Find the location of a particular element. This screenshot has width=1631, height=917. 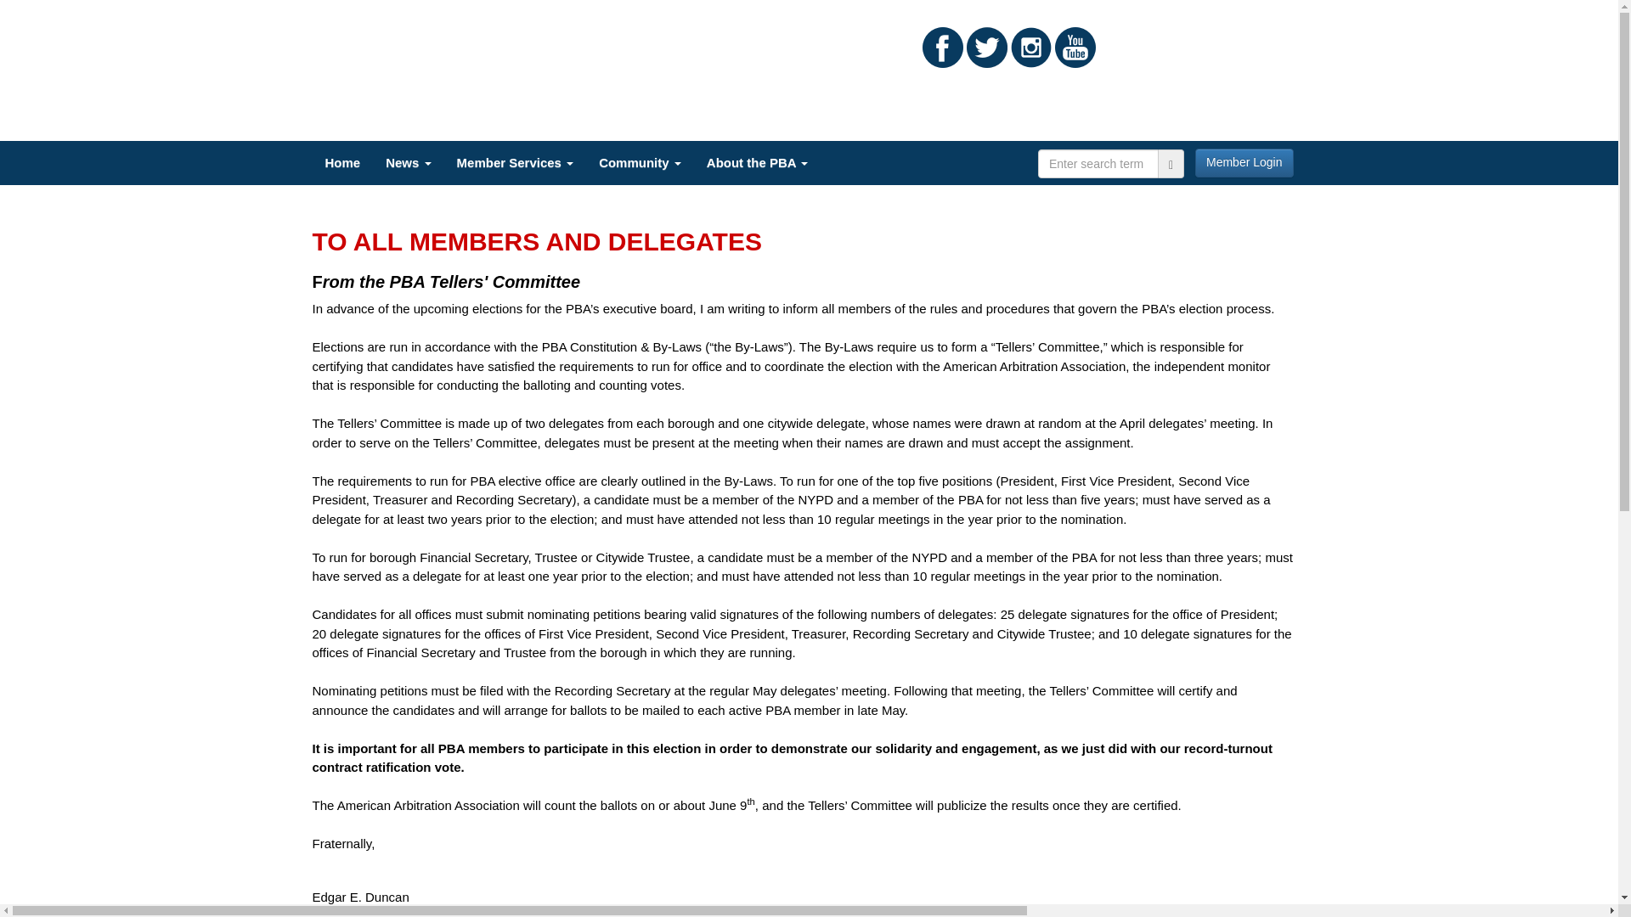

News is located at coordinates (408, 163).